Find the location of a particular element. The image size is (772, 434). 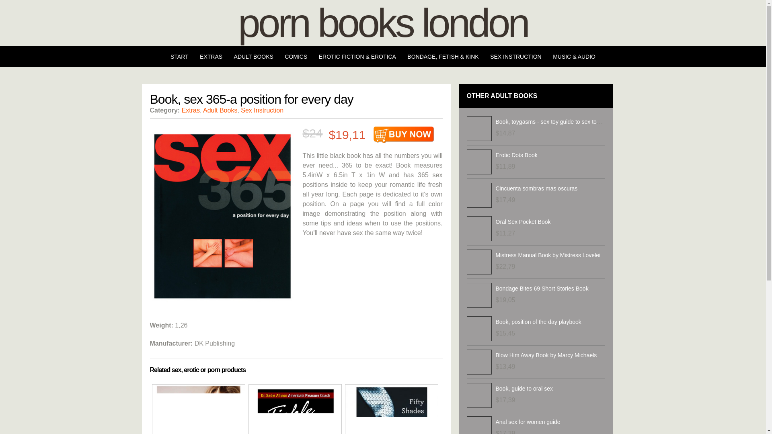

Cincuenta sombras mas oscuras is located at coordinates (536, 188).